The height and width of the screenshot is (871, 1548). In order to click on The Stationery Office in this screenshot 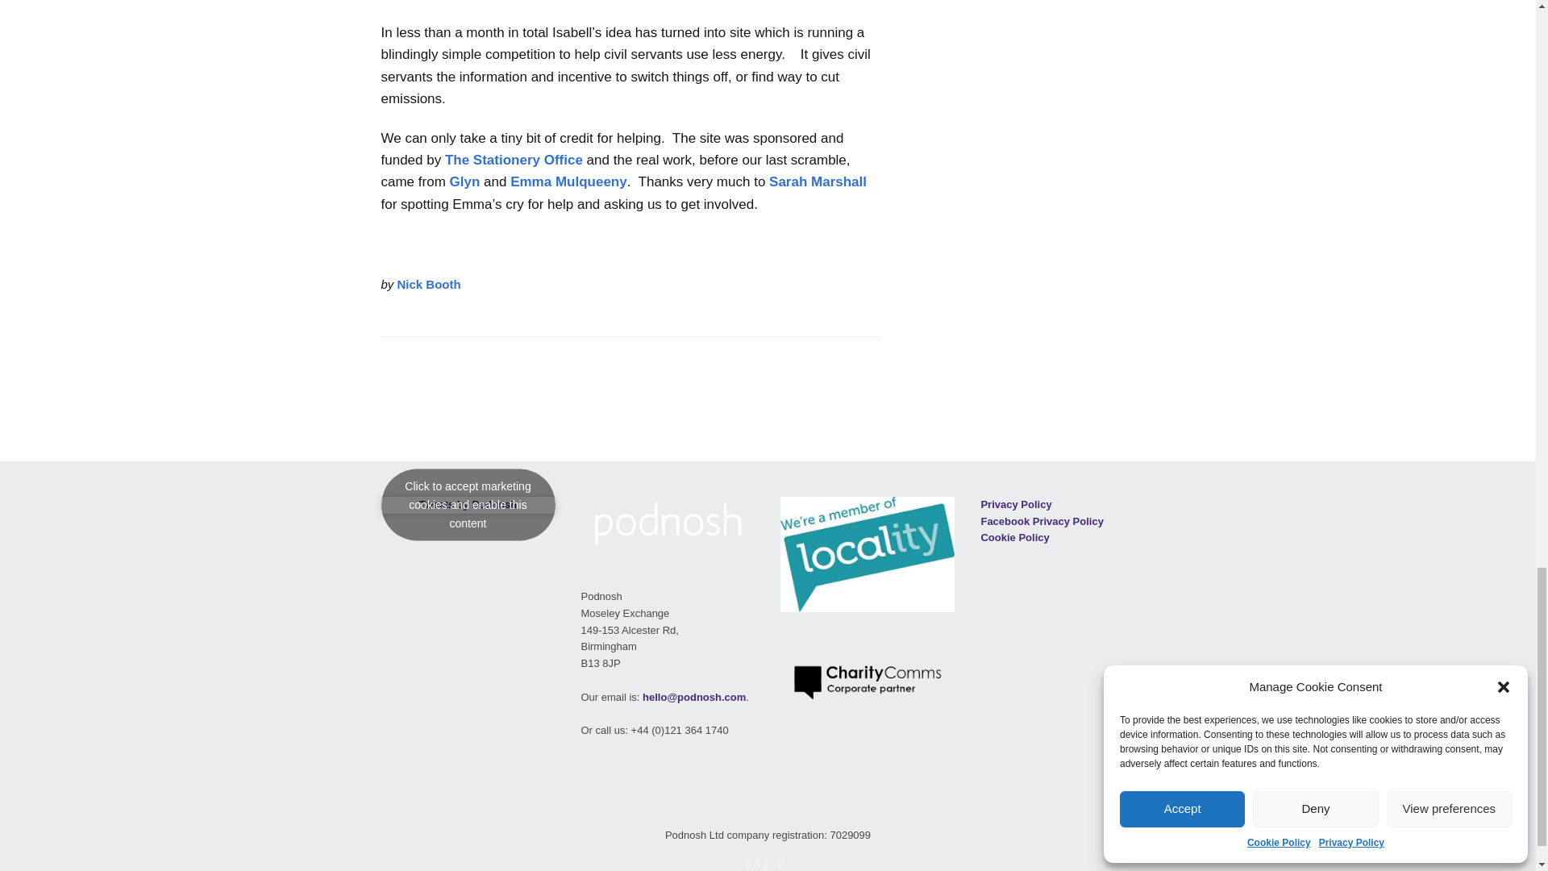, I will do `click(514, 160)`.